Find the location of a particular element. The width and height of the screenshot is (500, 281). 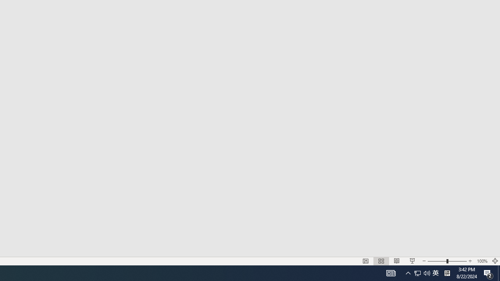

Zoom 100% is located at coordinates (482, 261).